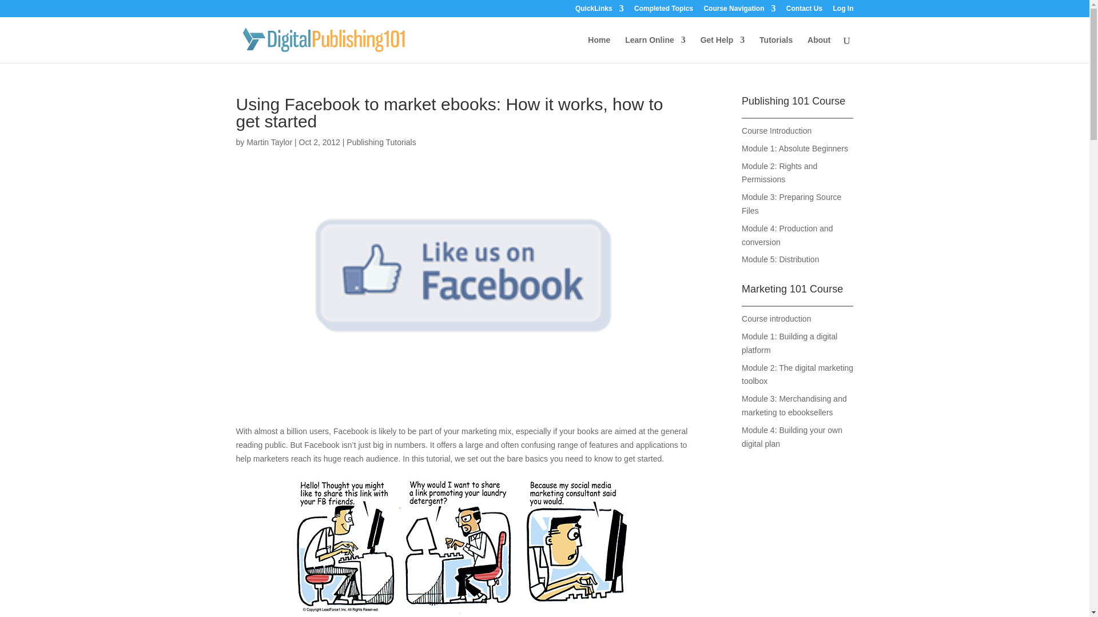 The height and width of the screenshot is (617, 1098). What do you see at coordinates (776, 49) in the screenshot?
I see `Tutorials` at bounding box center [776, 49].